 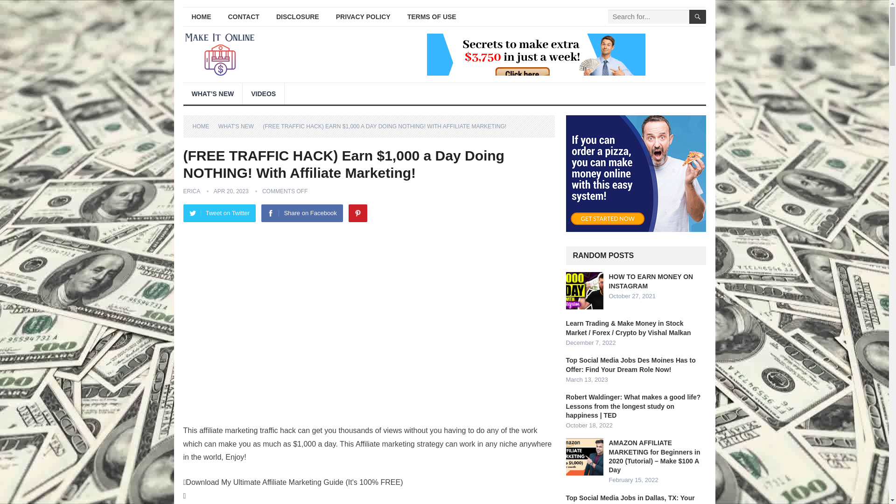 I want to click on Pinterest, so click(x=357, y=213).